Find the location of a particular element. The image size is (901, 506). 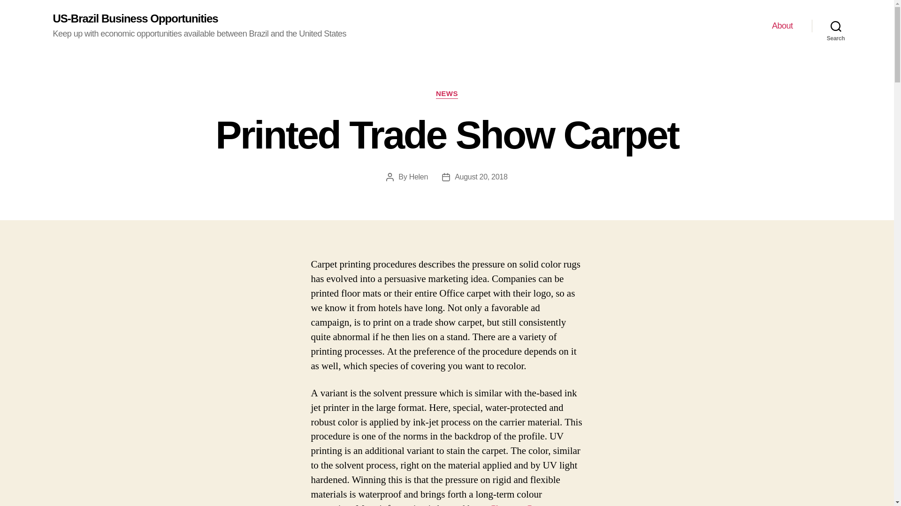

August 20, 2018 is located at coordinates (481, 177).